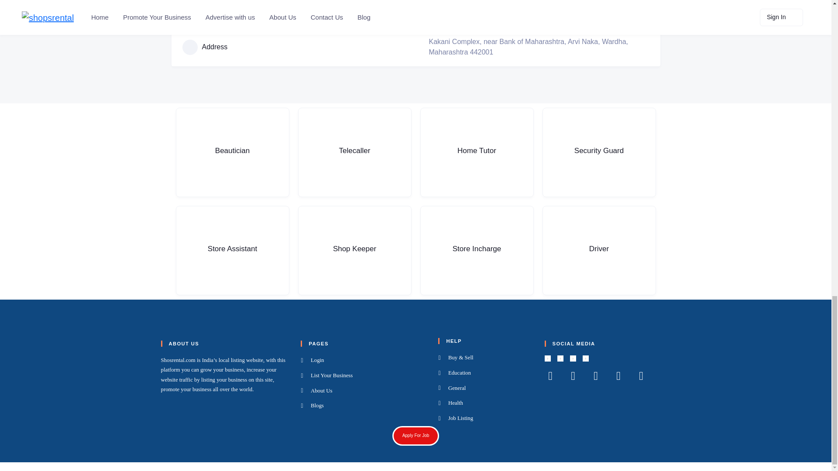 This screenshot has width=838, height=471. What do you see at coordinates (599, 250) in the screenshot?
I see `Driver` at bounding box center [599, 250].